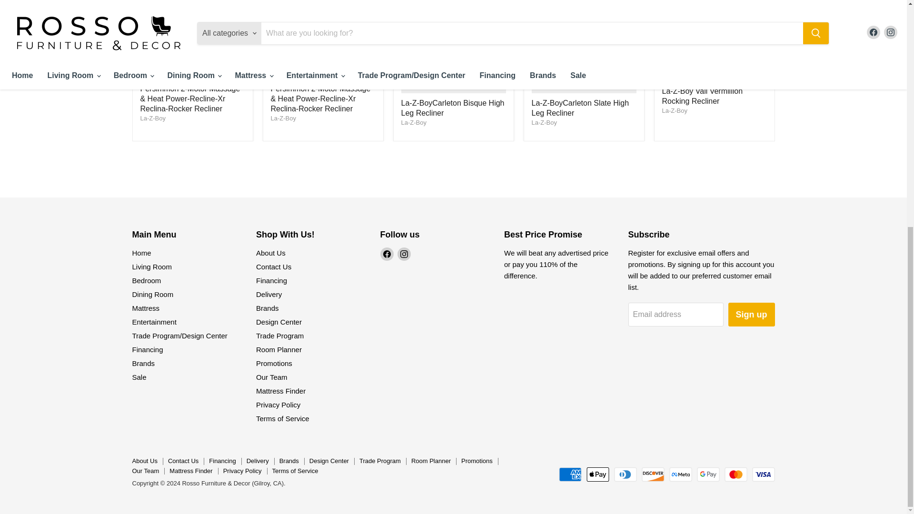 This screenshot has height=514, width=914. Describe the element at coordinates (626, 474) in the screenshot. I see `Diners Club` at that location.